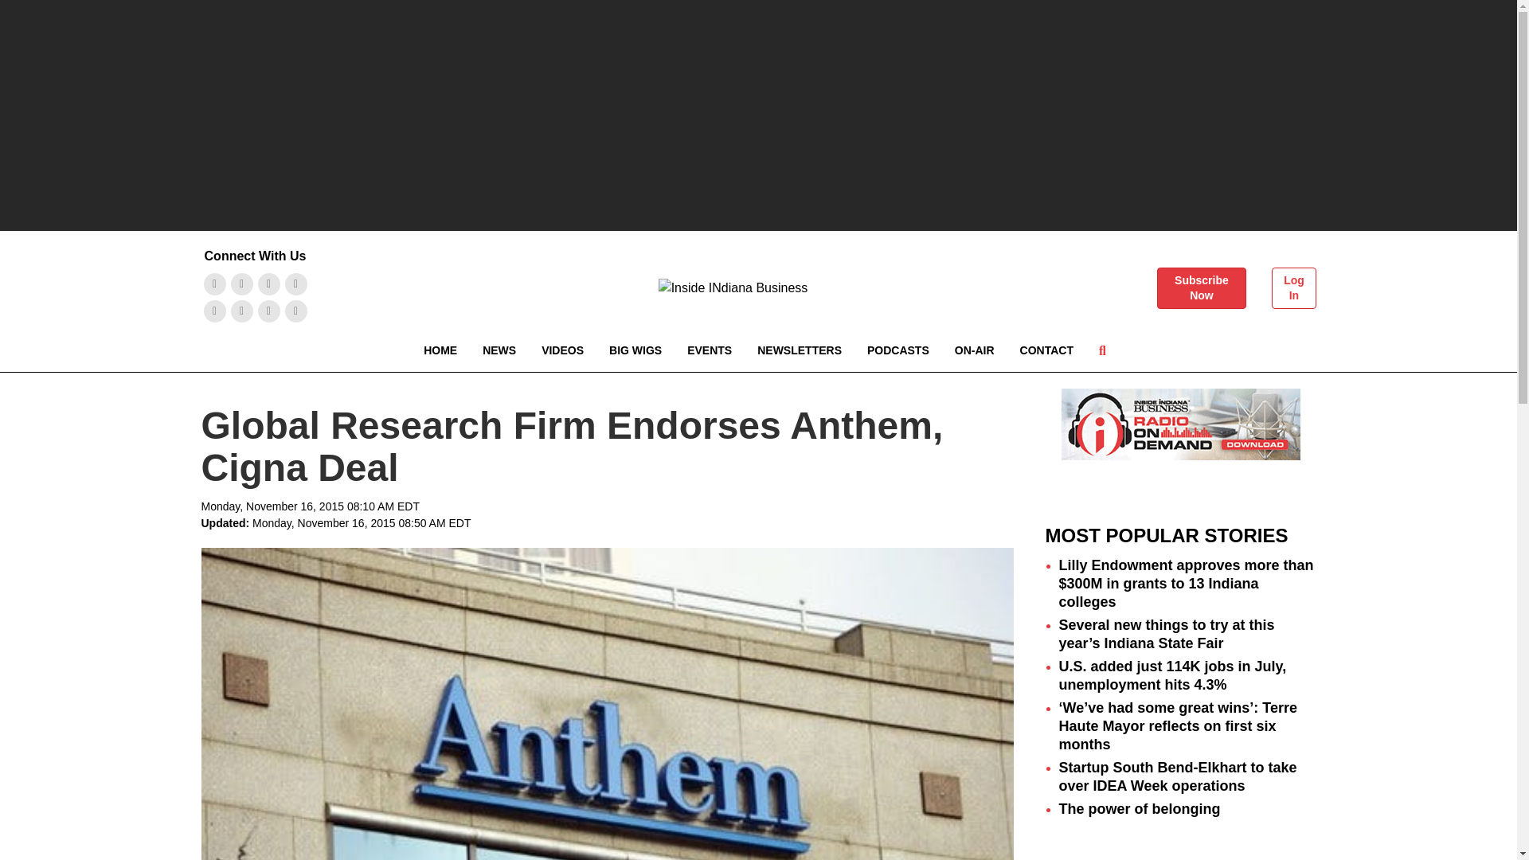 The width and height of the screenshot is (1529, 860). Describe the element at coordinates (499, 350) in the screenshot. I see `NEWS` at that location.